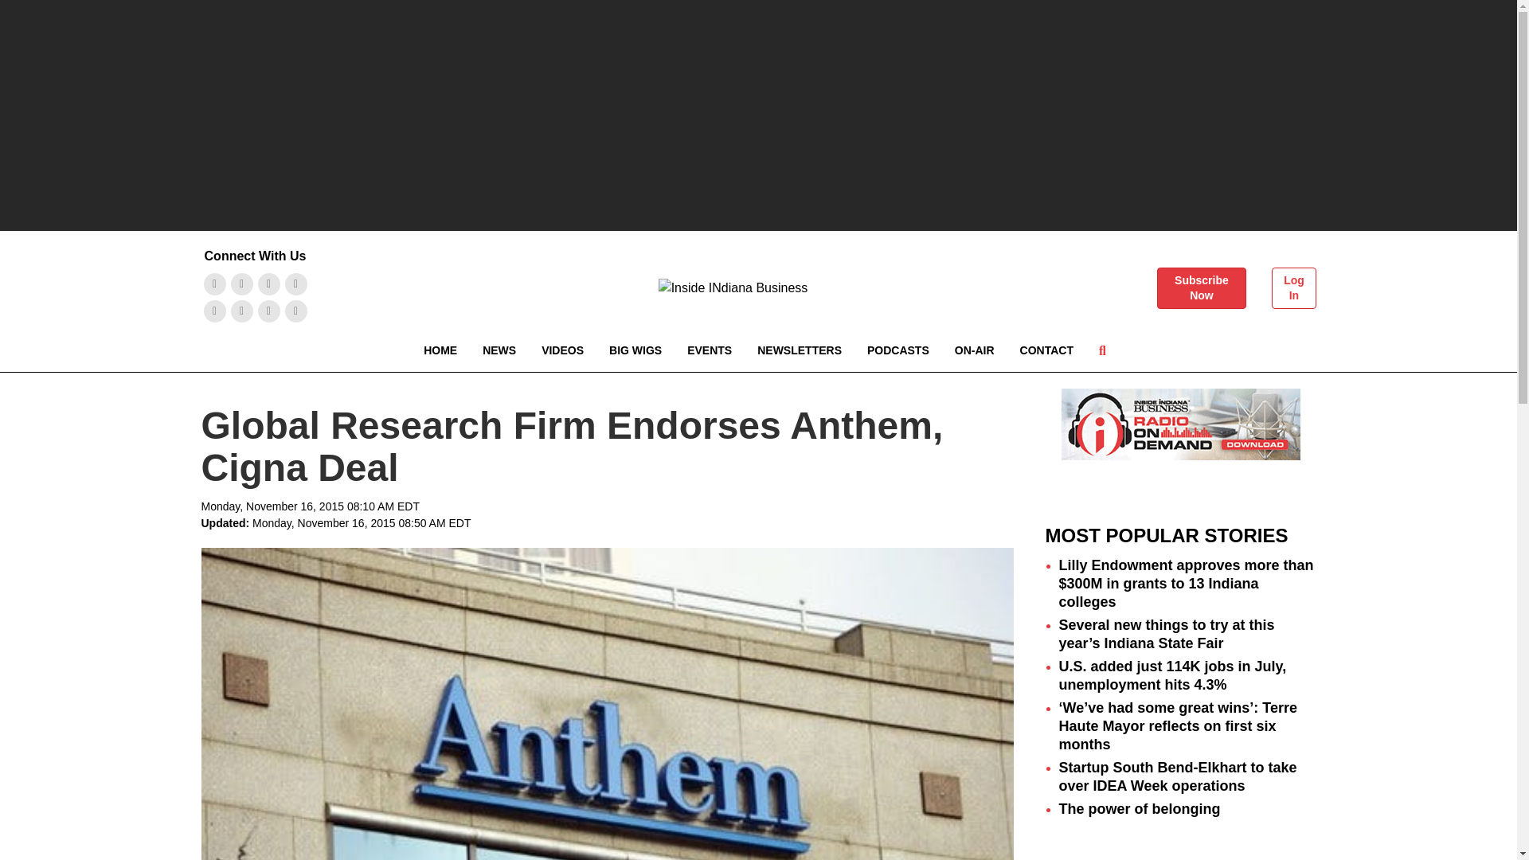 The width and height of the screenshot is (1529, 860). Describe the element at coordinates (499, 350) in the screenshot. I see `NEWS` at that location.